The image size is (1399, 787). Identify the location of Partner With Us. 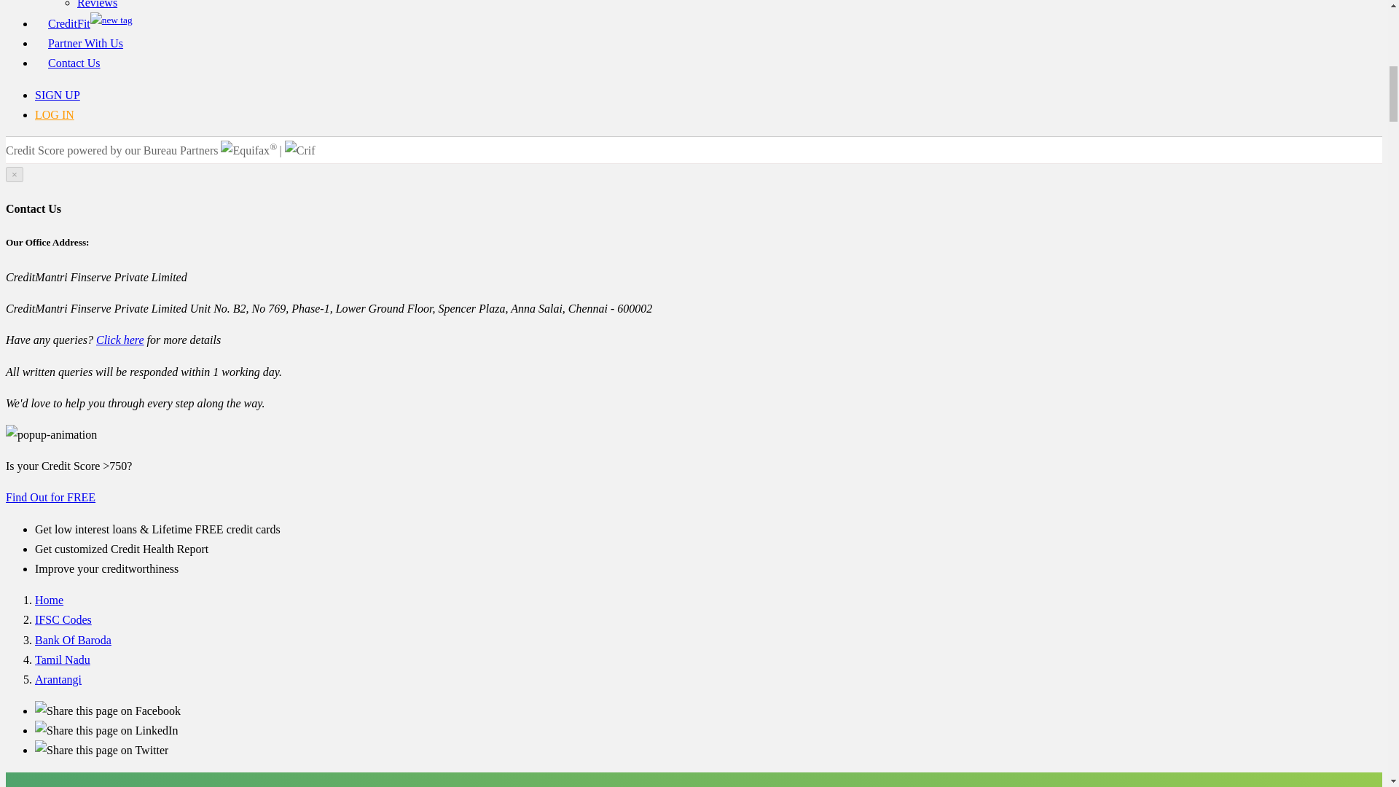
(85, 43).